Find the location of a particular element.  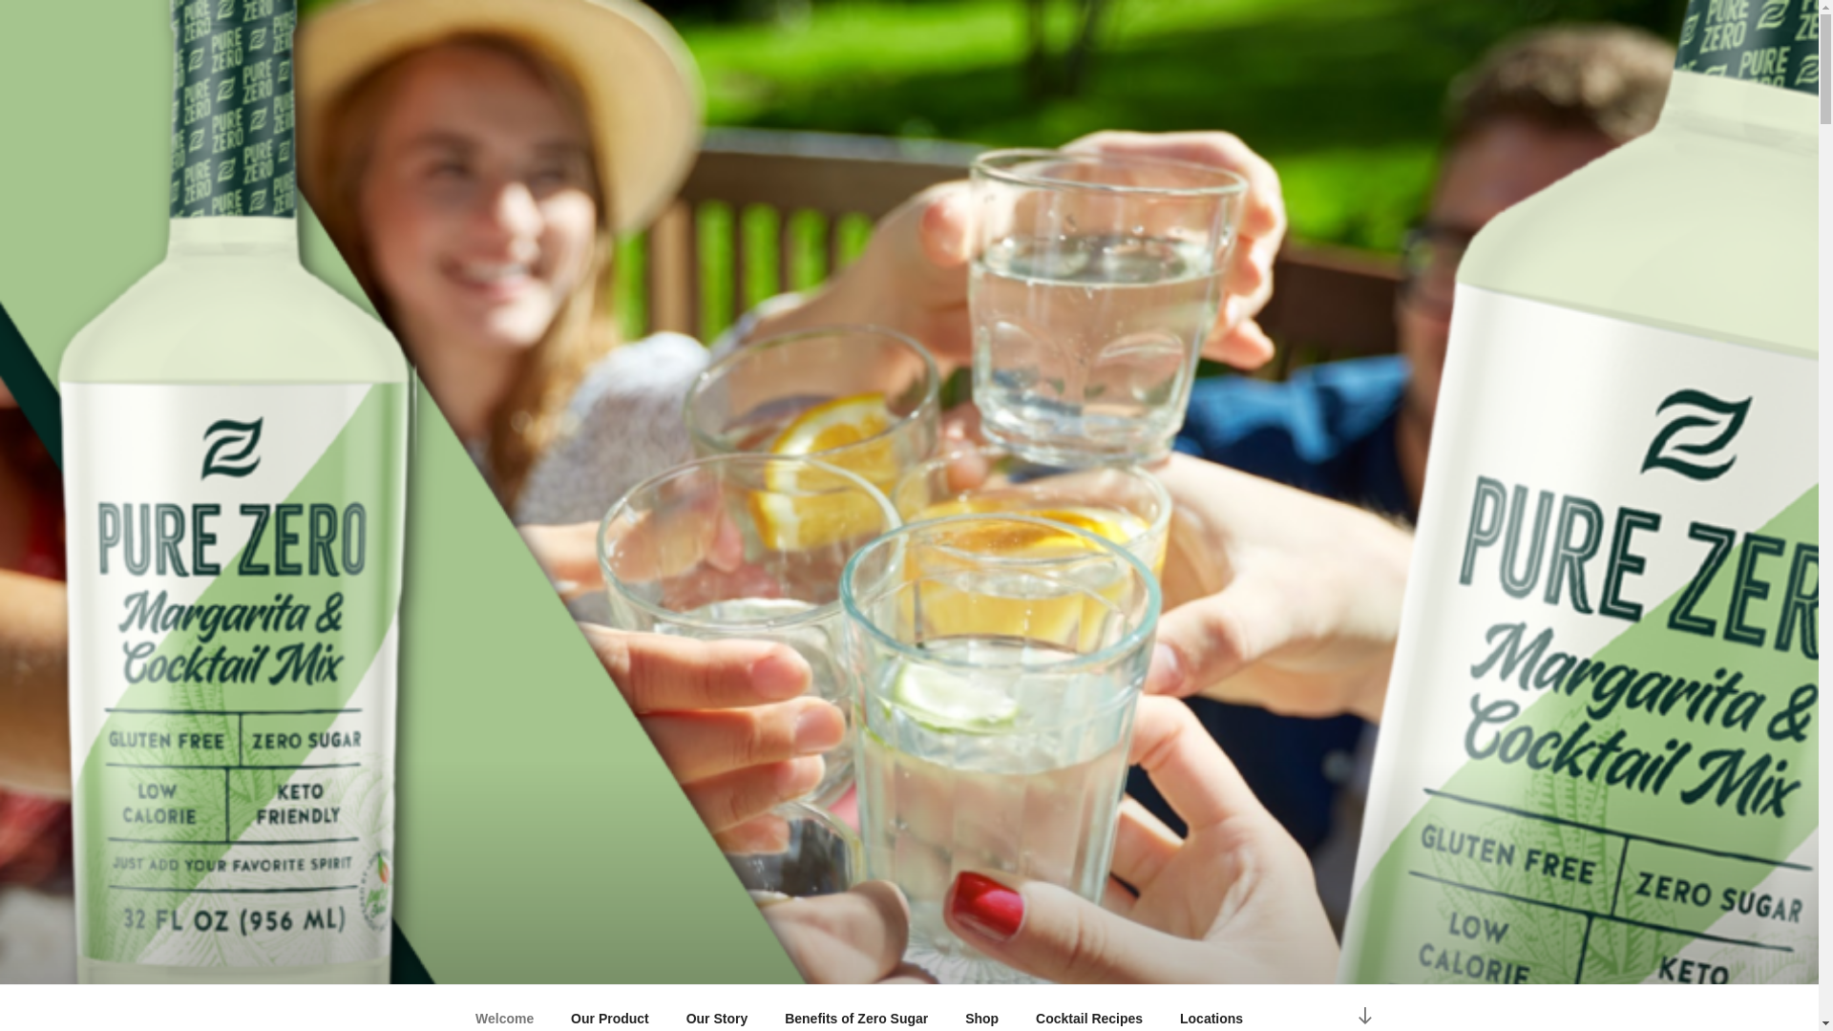

Shop is located at coordinates (981, 1013).